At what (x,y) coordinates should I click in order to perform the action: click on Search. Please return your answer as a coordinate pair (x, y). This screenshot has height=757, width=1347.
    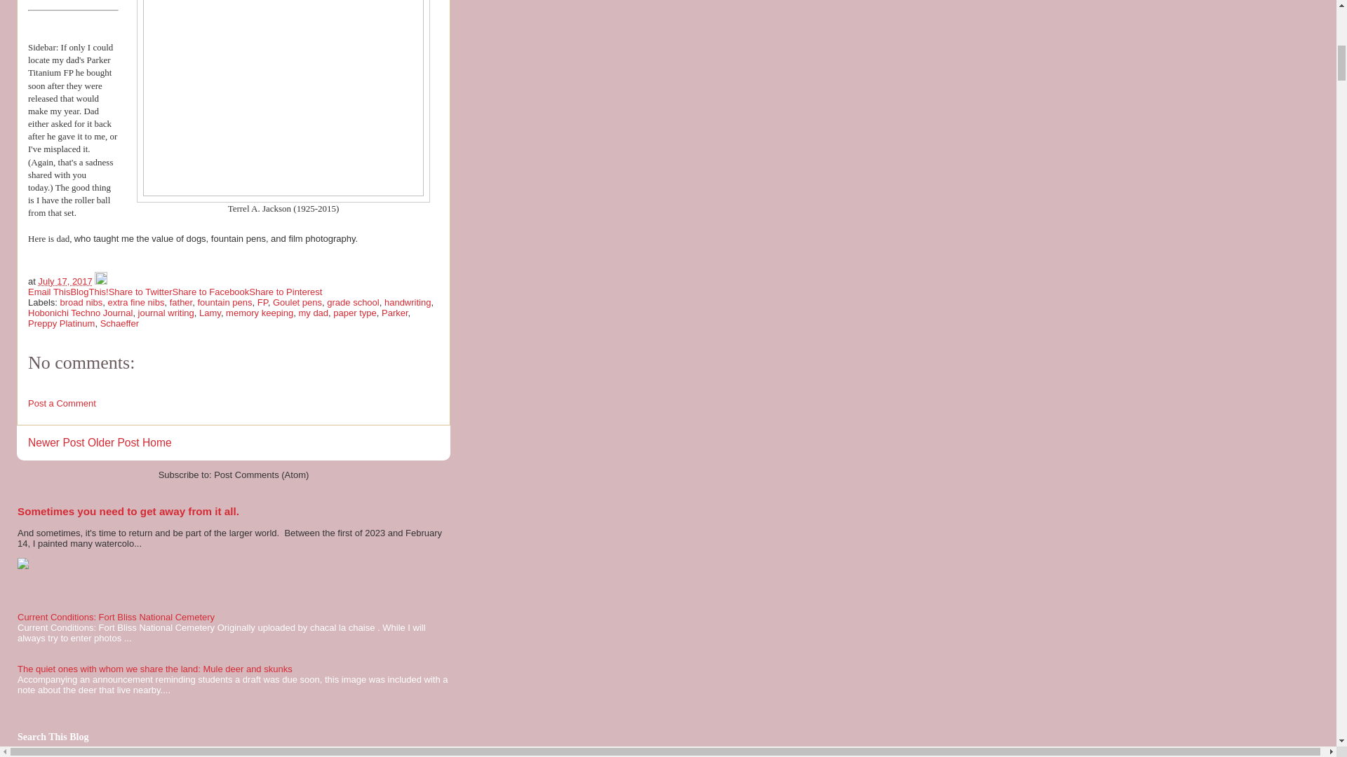
    Looking at the image, I should click on (106, 755).